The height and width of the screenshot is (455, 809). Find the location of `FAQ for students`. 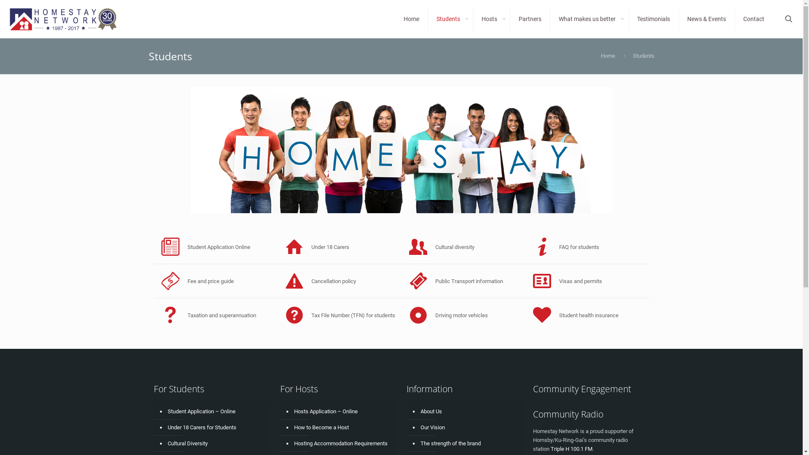

FAQ for students is located at coordinates (587, 247).